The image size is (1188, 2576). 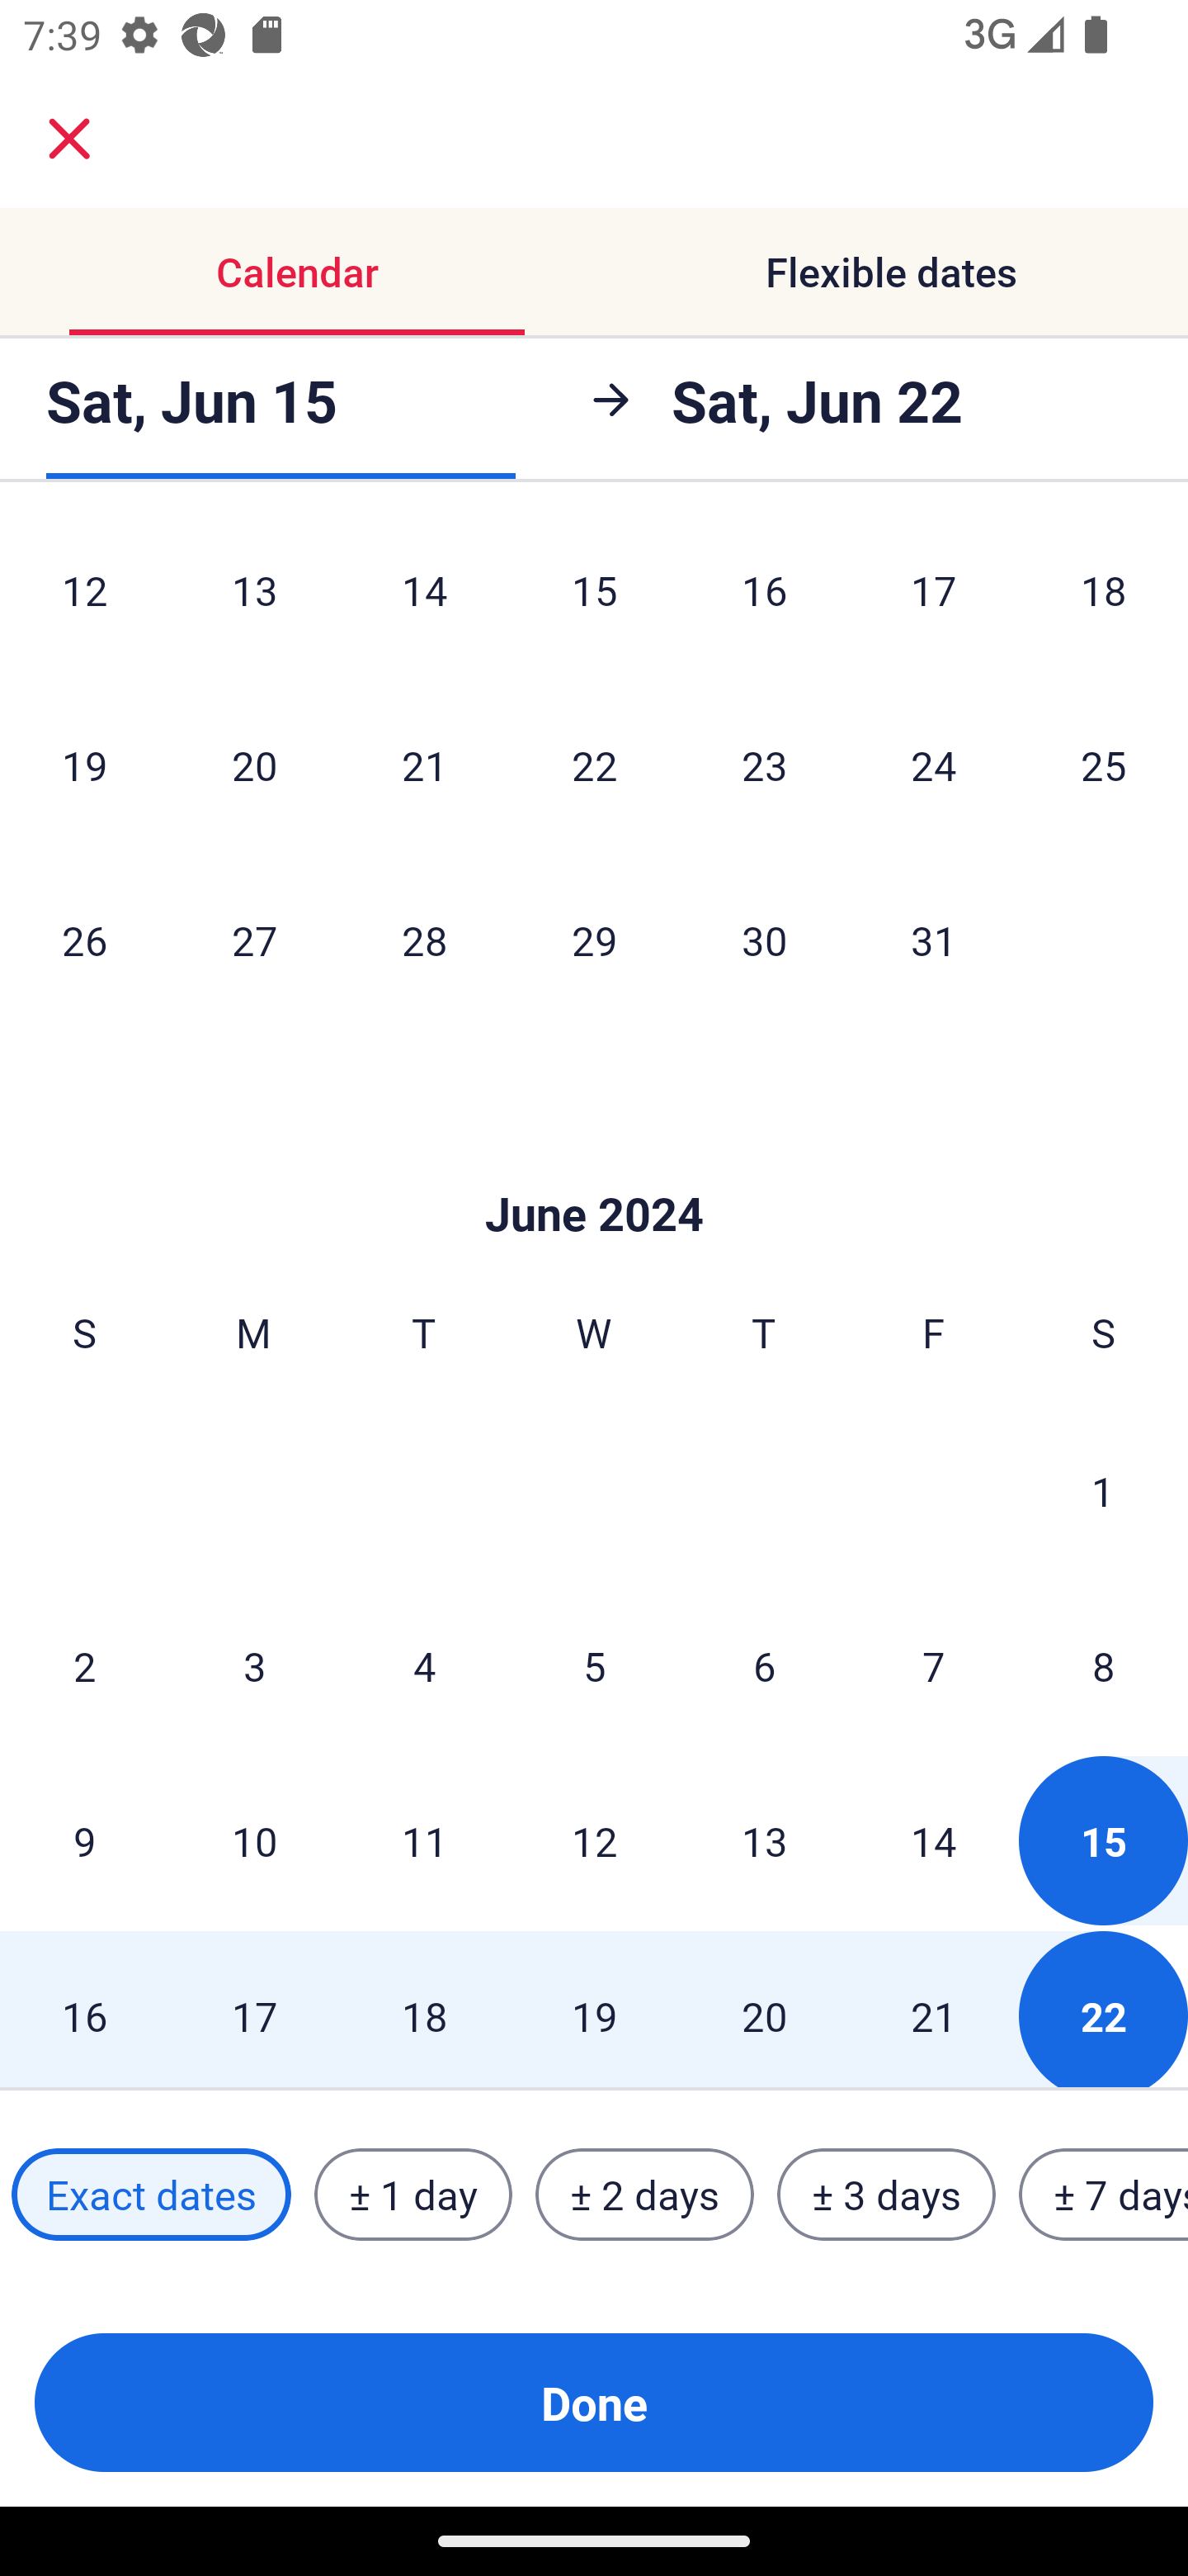 I want to click on 18 Saturday, May 18, 2024, so click(x=1104, y=601).